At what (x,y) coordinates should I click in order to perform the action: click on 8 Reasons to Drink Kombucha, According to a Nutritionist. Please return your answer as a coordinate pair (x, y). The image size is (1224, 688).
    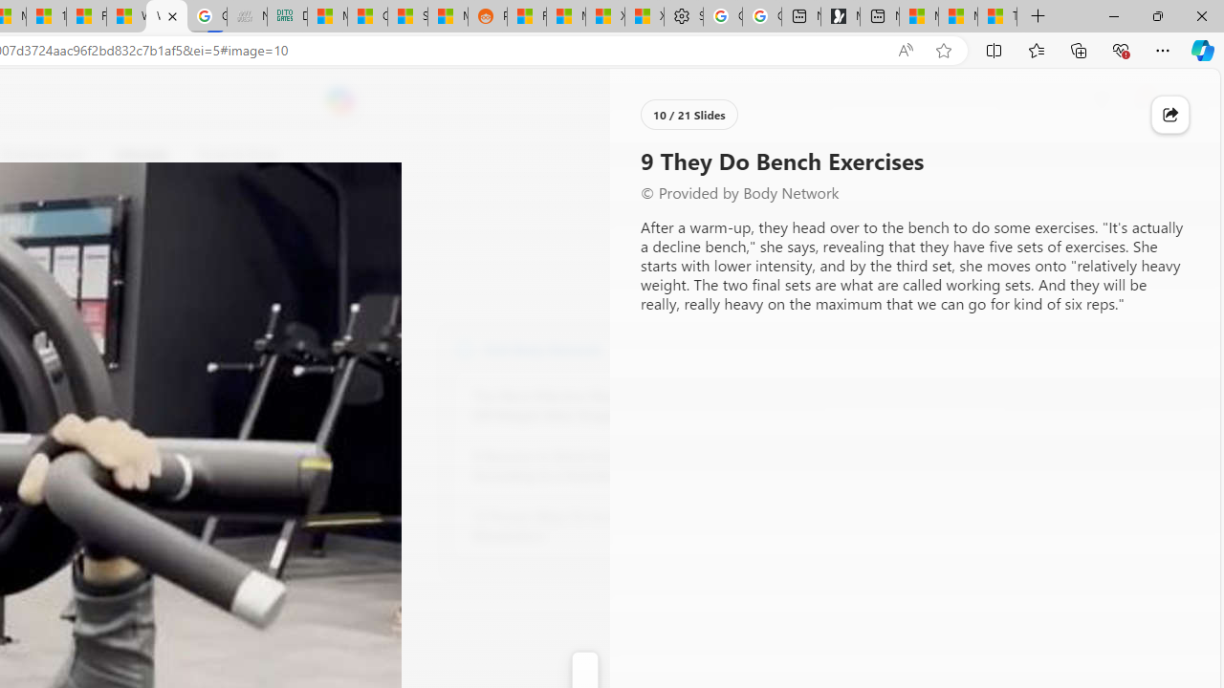
    Looking at the image, I should click on (578, 466).